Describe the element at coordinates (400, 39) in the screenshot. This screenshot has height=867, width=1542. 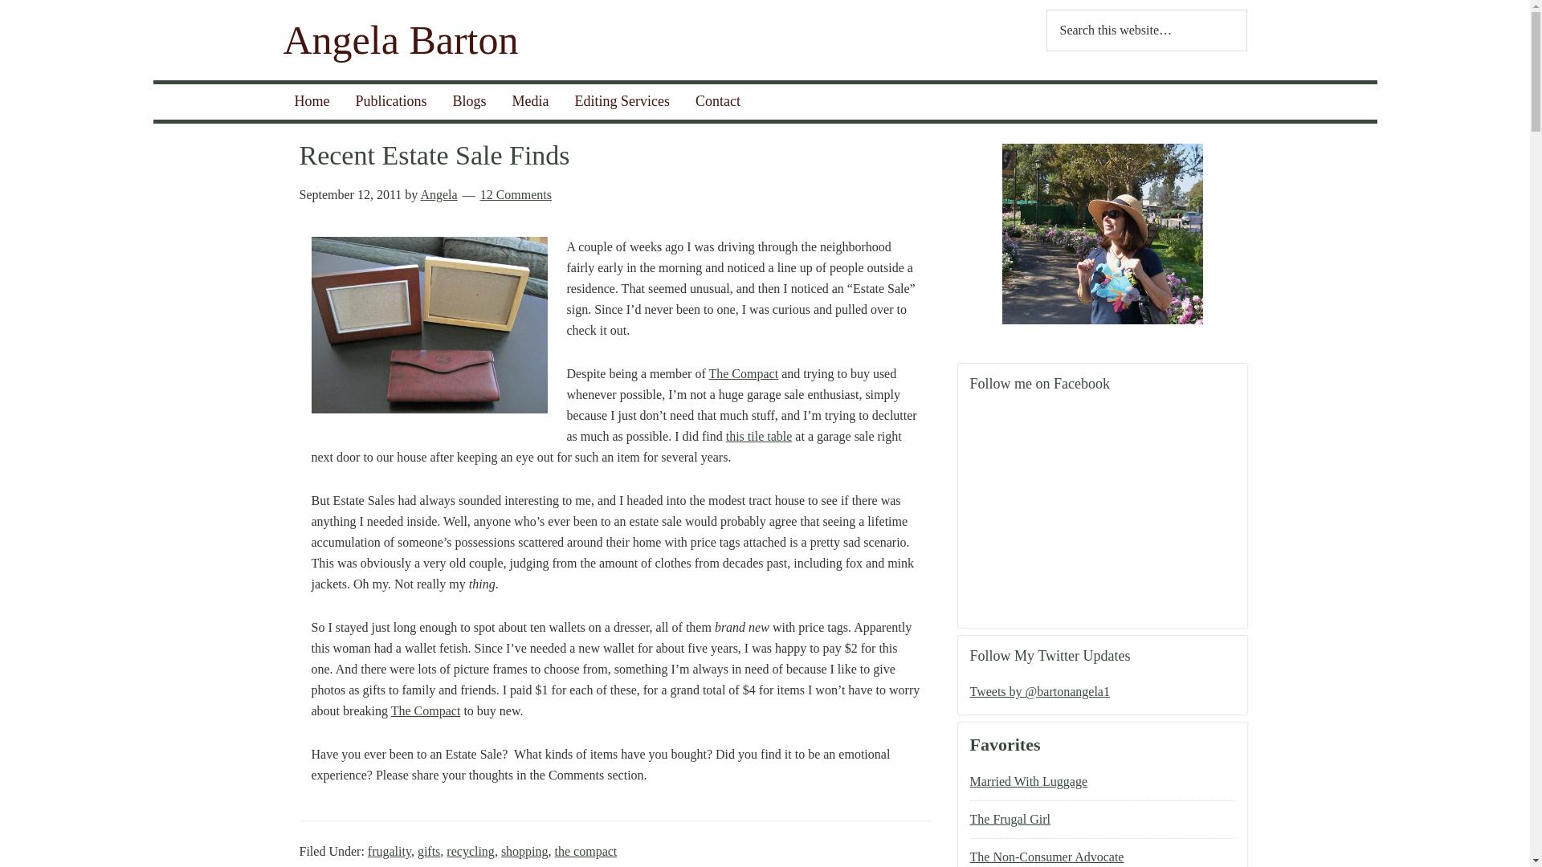
I see `Angela Barton` at that location.